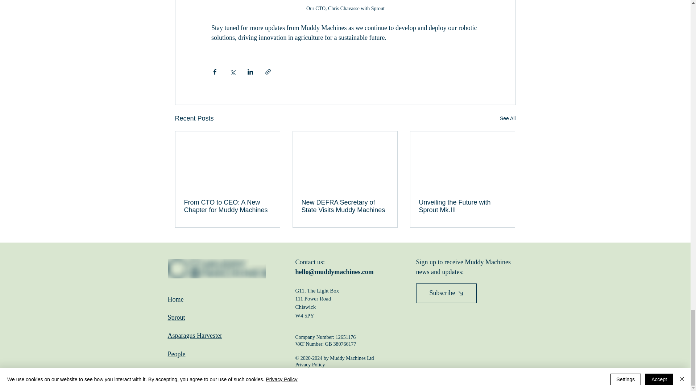 This screenshot has width=696, height=391. I want to click on Privacy Policy, so click(310, 365).